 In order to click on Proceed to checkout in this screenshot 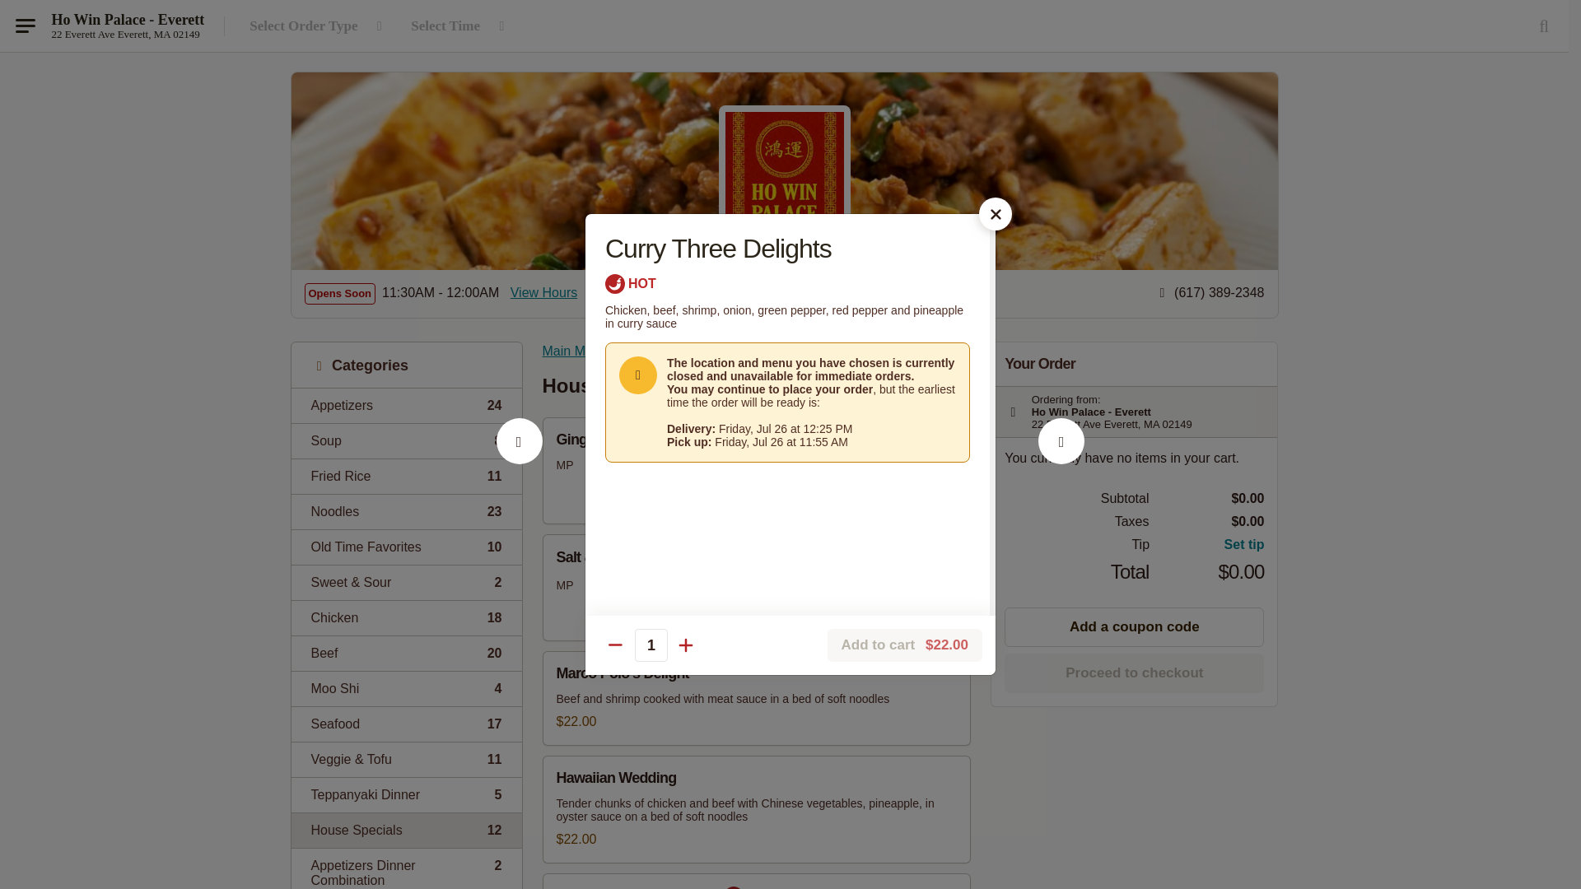, I will do `click(406, 476)`.